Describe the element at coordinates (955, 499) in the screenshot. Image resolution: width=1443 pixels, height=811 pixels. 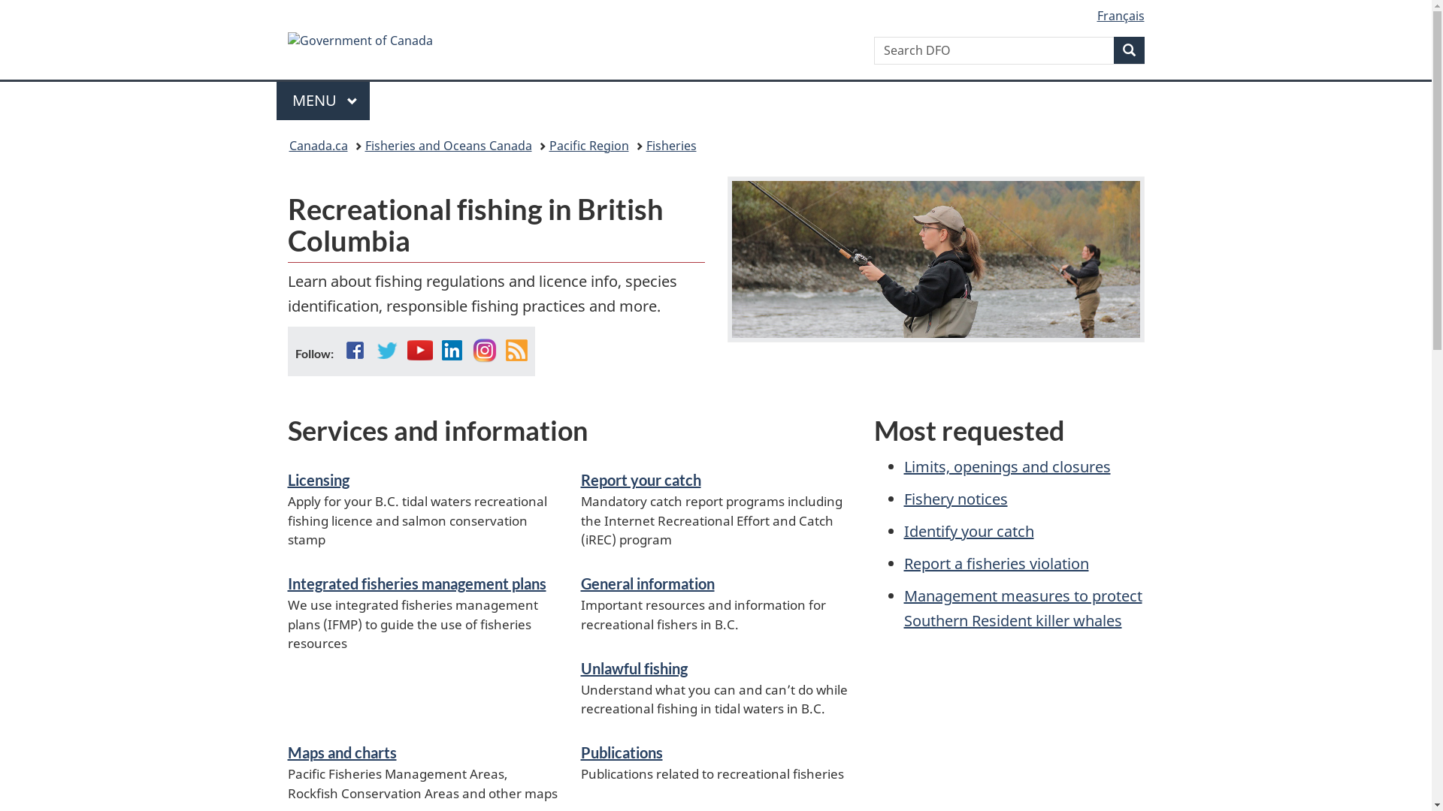
I see `Fishery notices` at that location.